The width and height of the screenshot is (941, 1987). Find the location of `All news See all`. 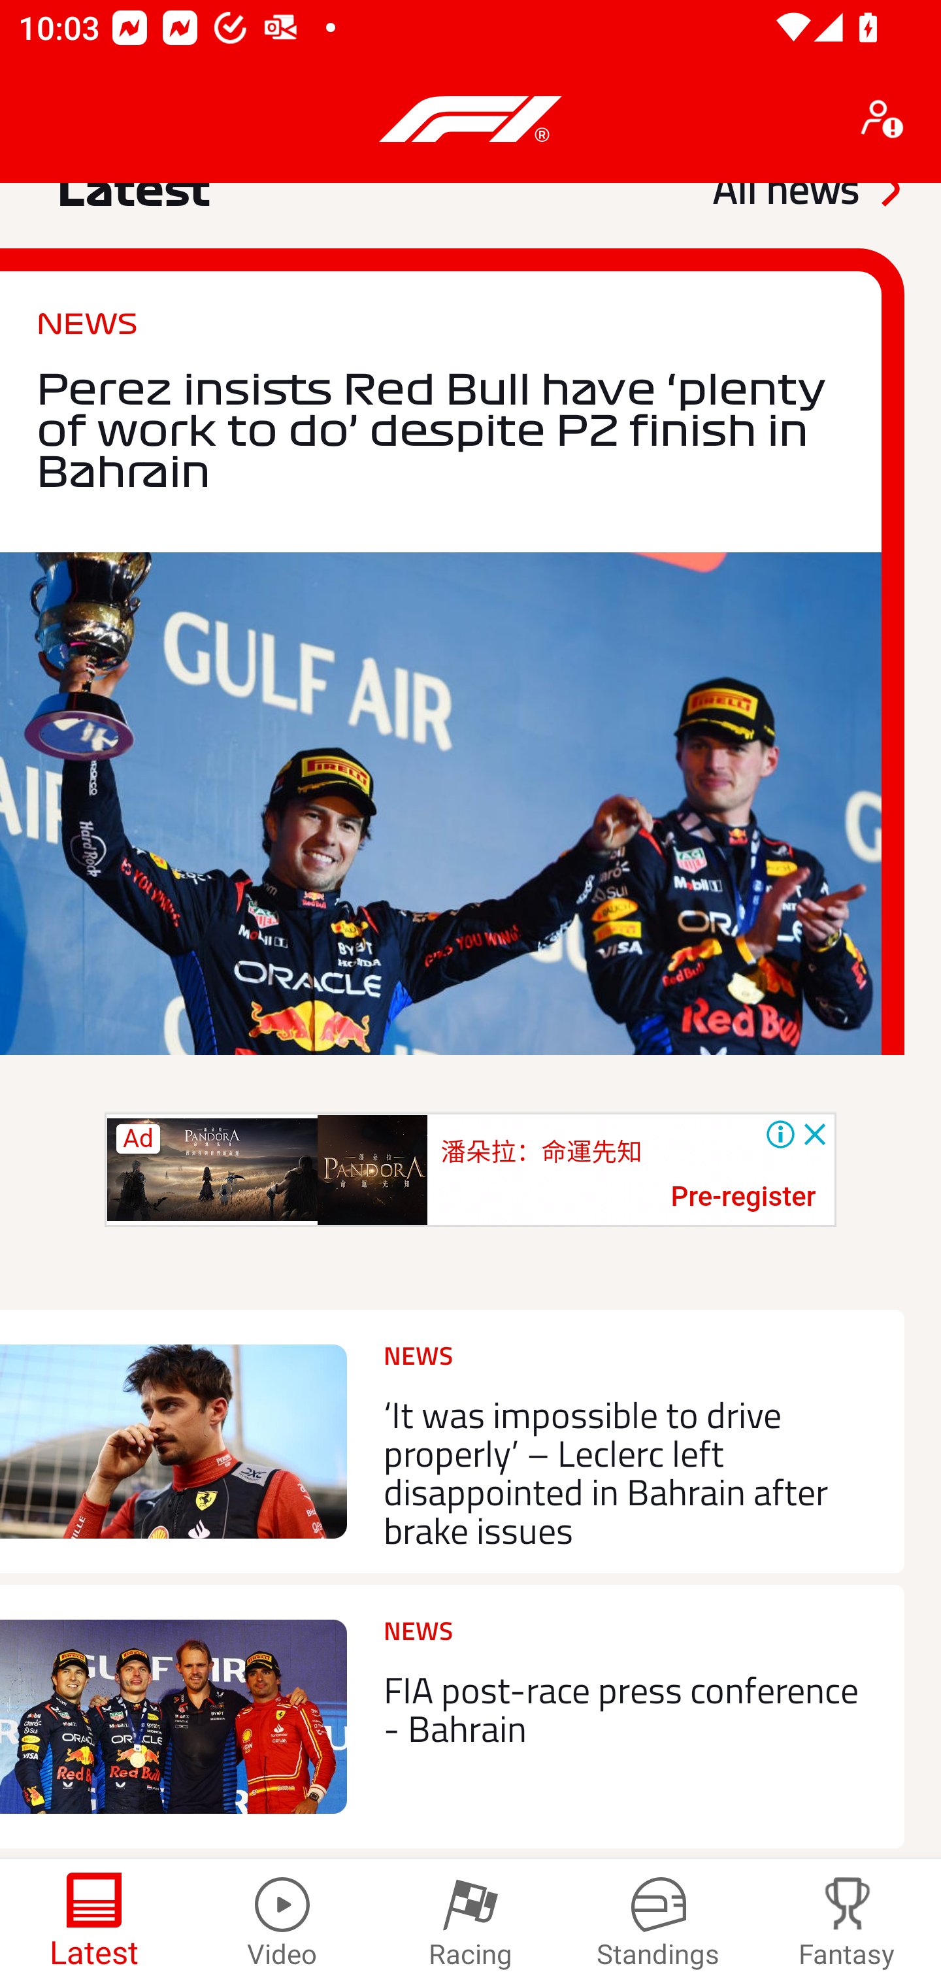

All news See all is located at coordinates (805, 201).